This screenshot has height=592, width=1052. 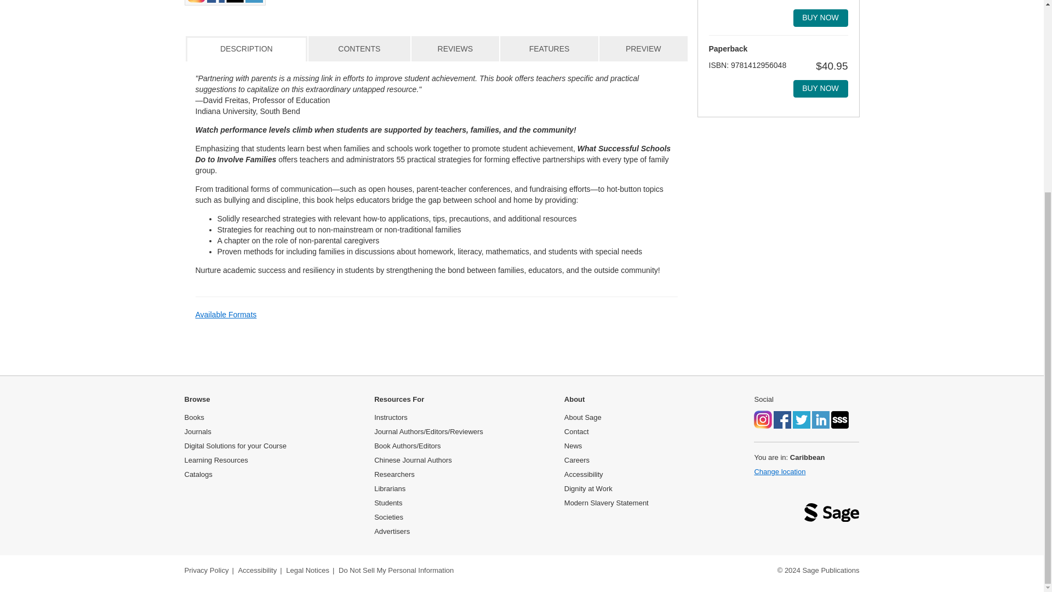 I want to click on Buy now, so click(x=820, y=18).